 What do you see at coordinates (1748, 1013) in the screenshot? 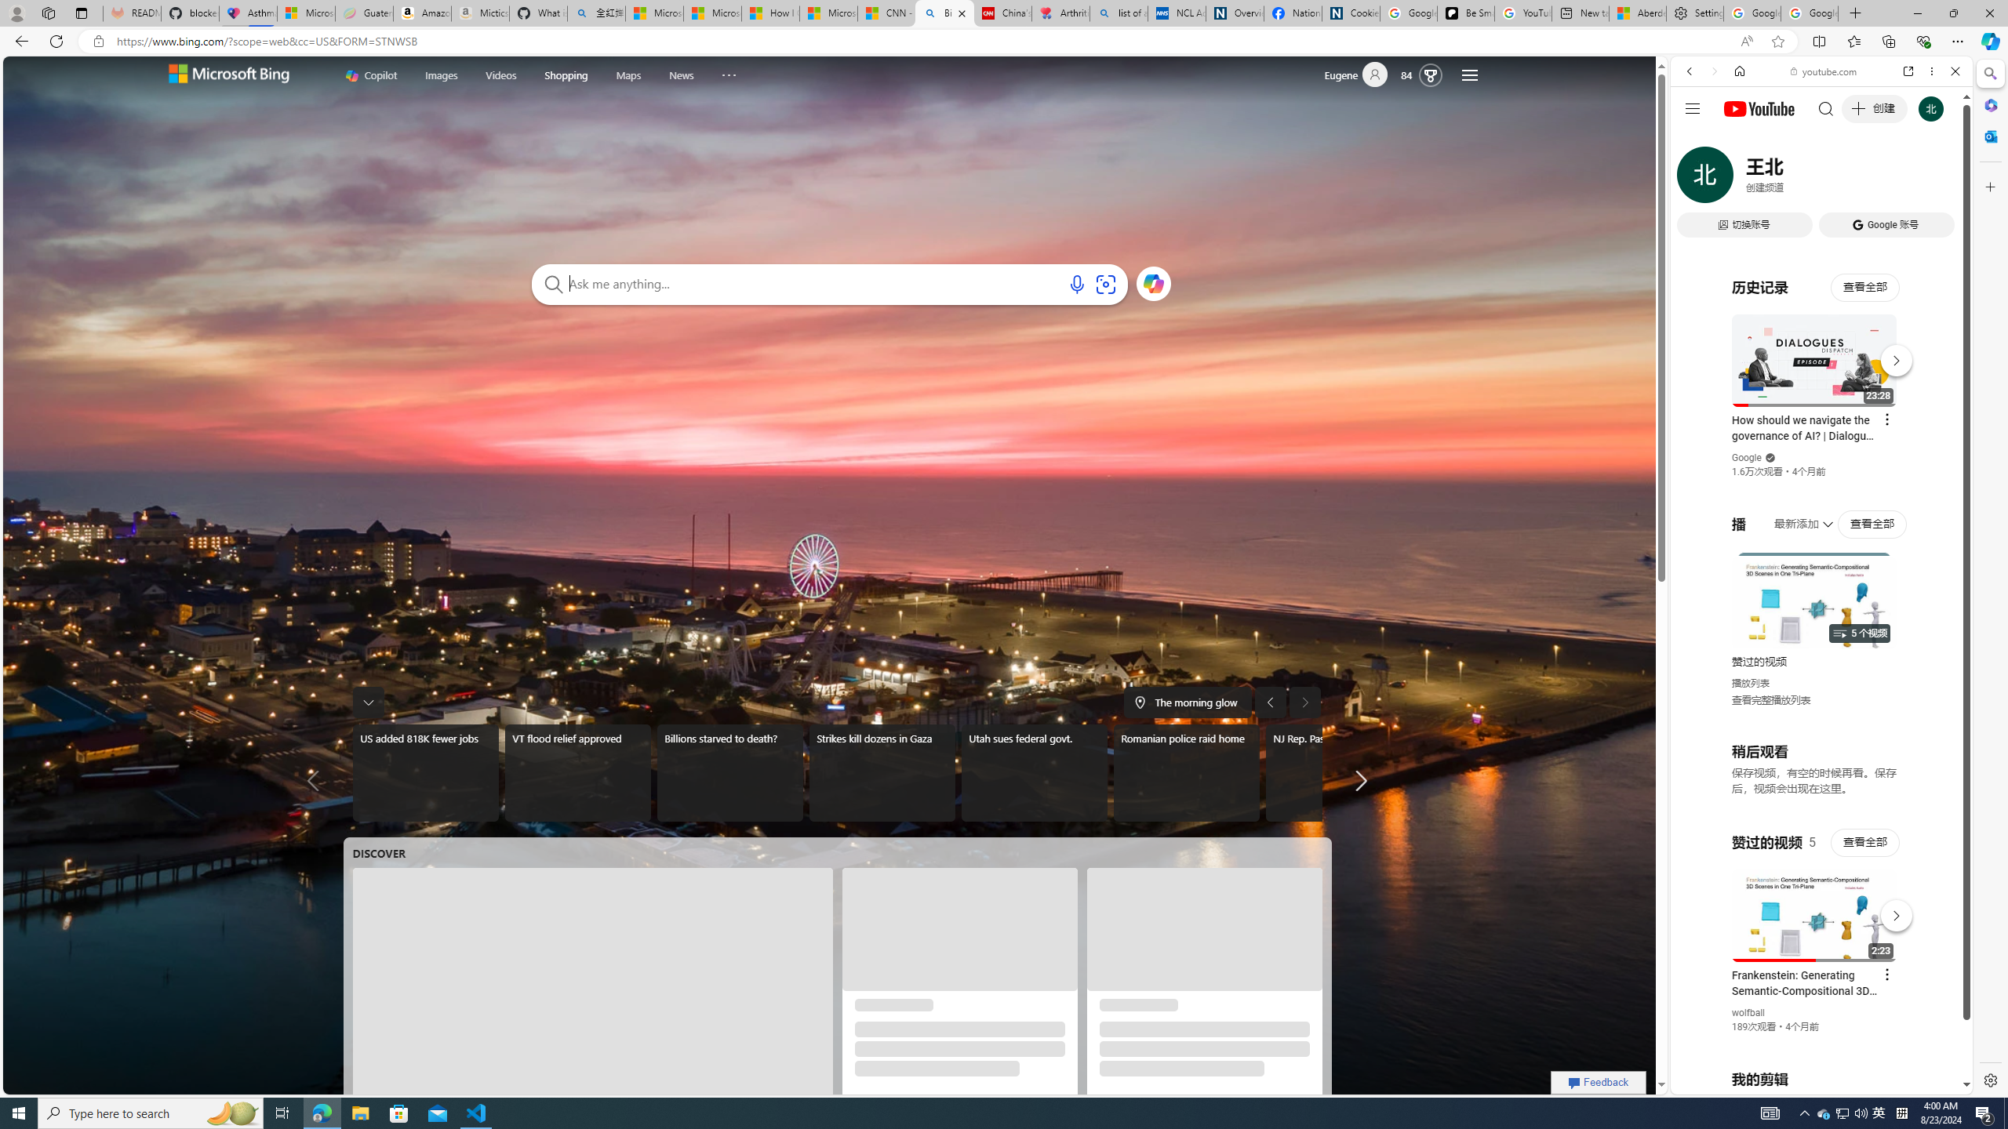
I see `wolfball` at bounding box center [1748, 1013].